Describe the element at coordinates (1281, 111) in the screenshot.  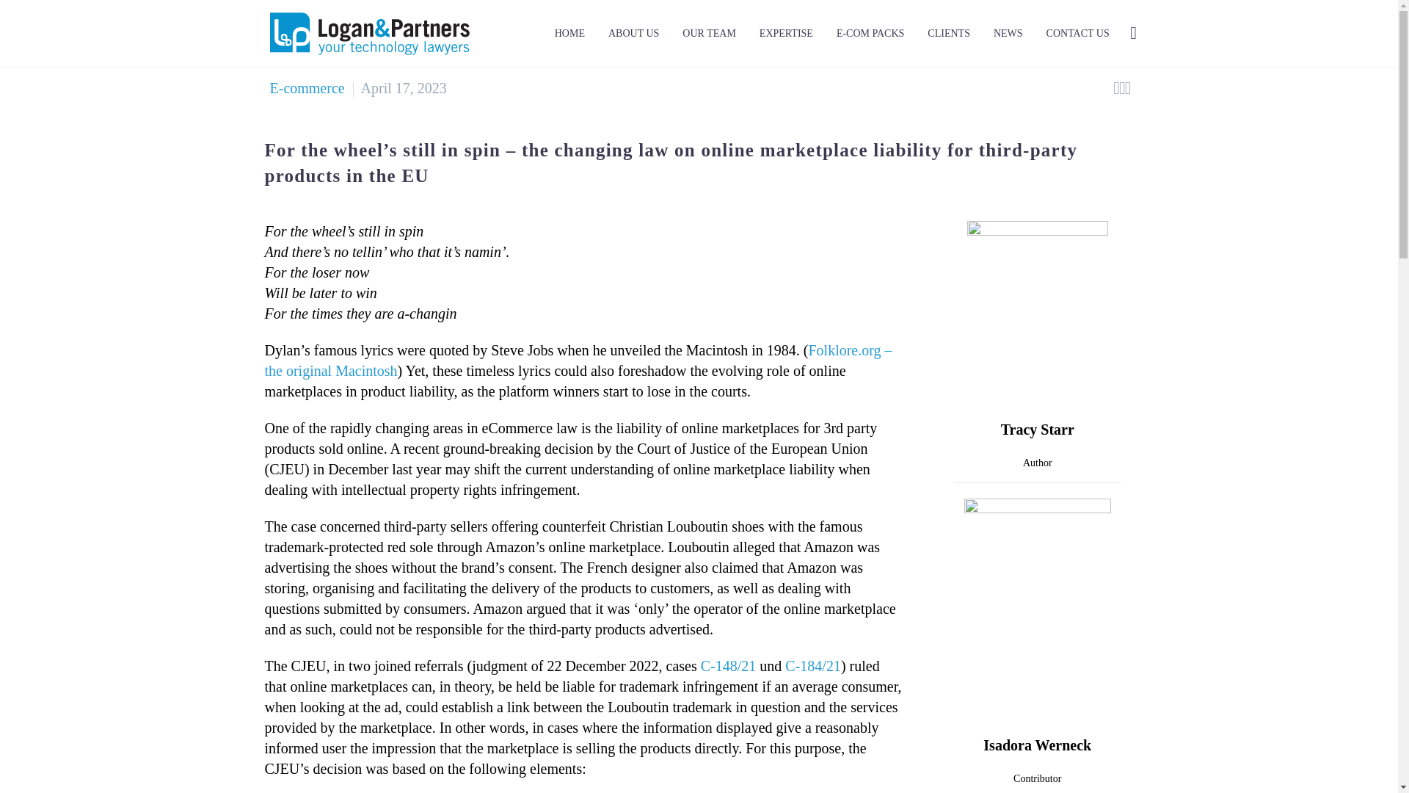
I see `s` at that location.